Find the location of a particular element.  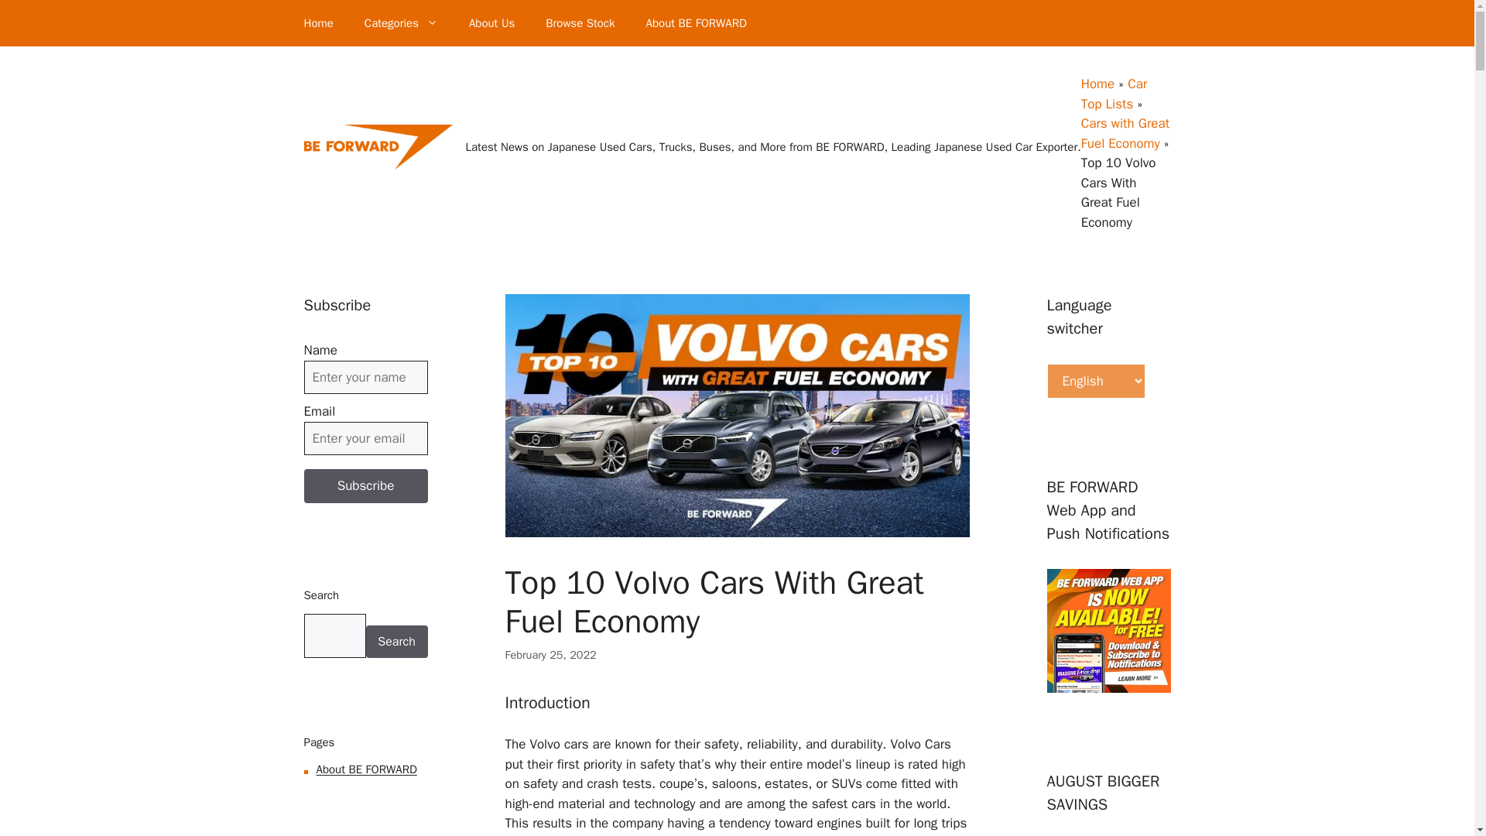

About us is located at coordinates (491, 23).